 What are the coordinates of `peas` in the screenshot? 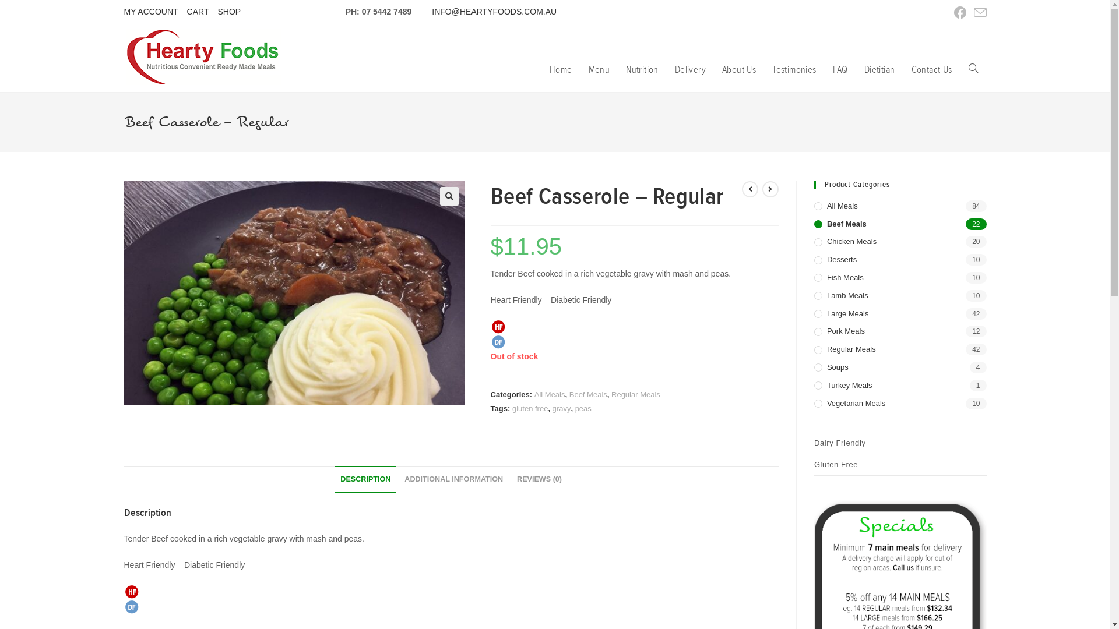 It's located at (583, 409).